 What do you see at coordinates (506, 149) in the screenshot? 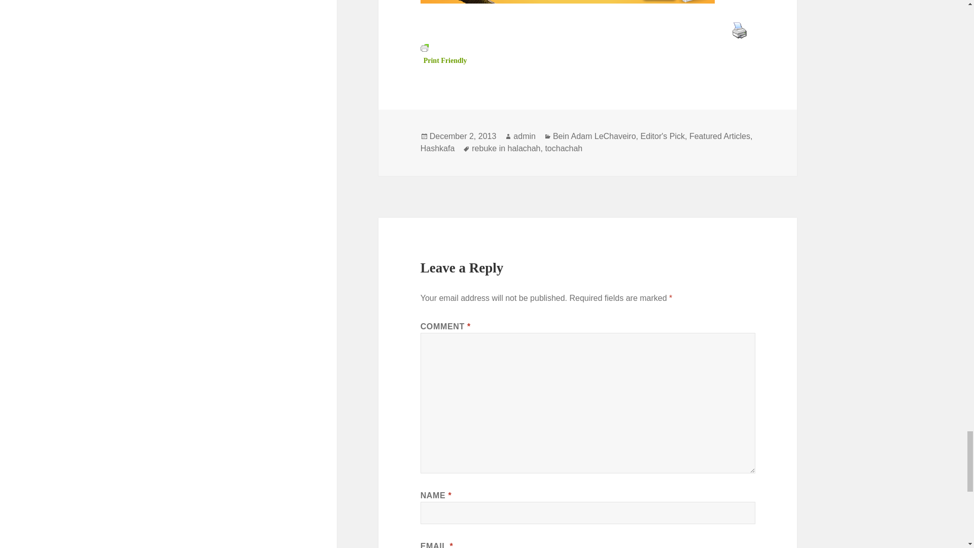
I see `rebuke in halachah` at bounding box center [506, 149].